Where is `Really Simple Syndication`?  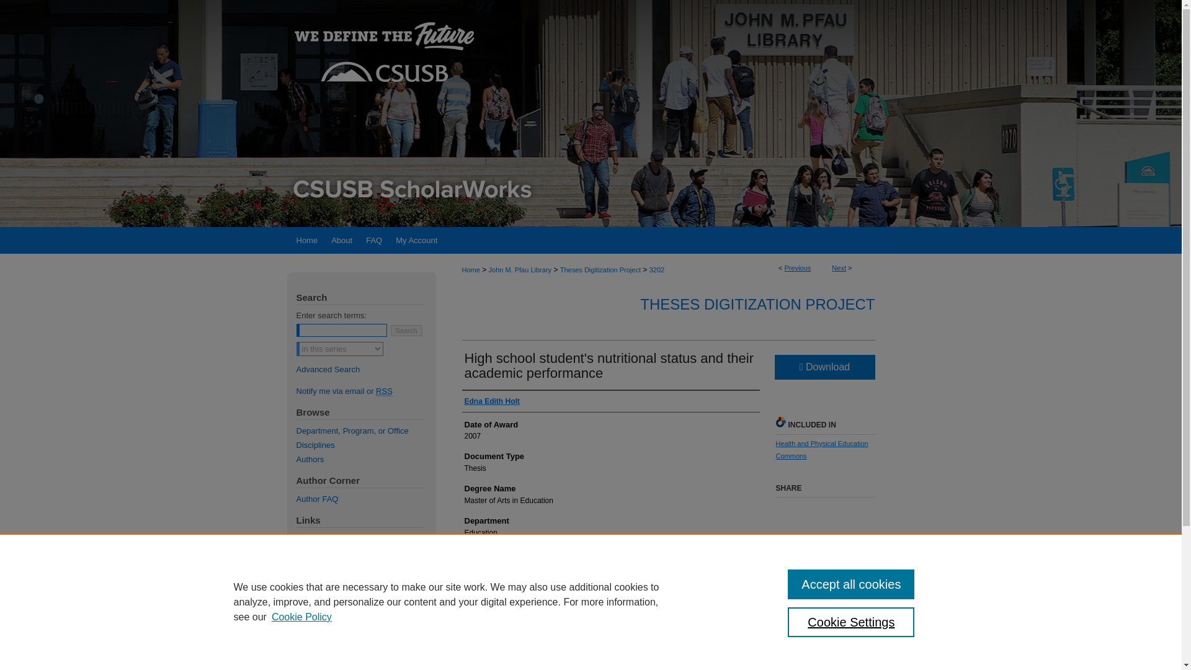 Really Simple Syndication is located at coordinates (385, 391).